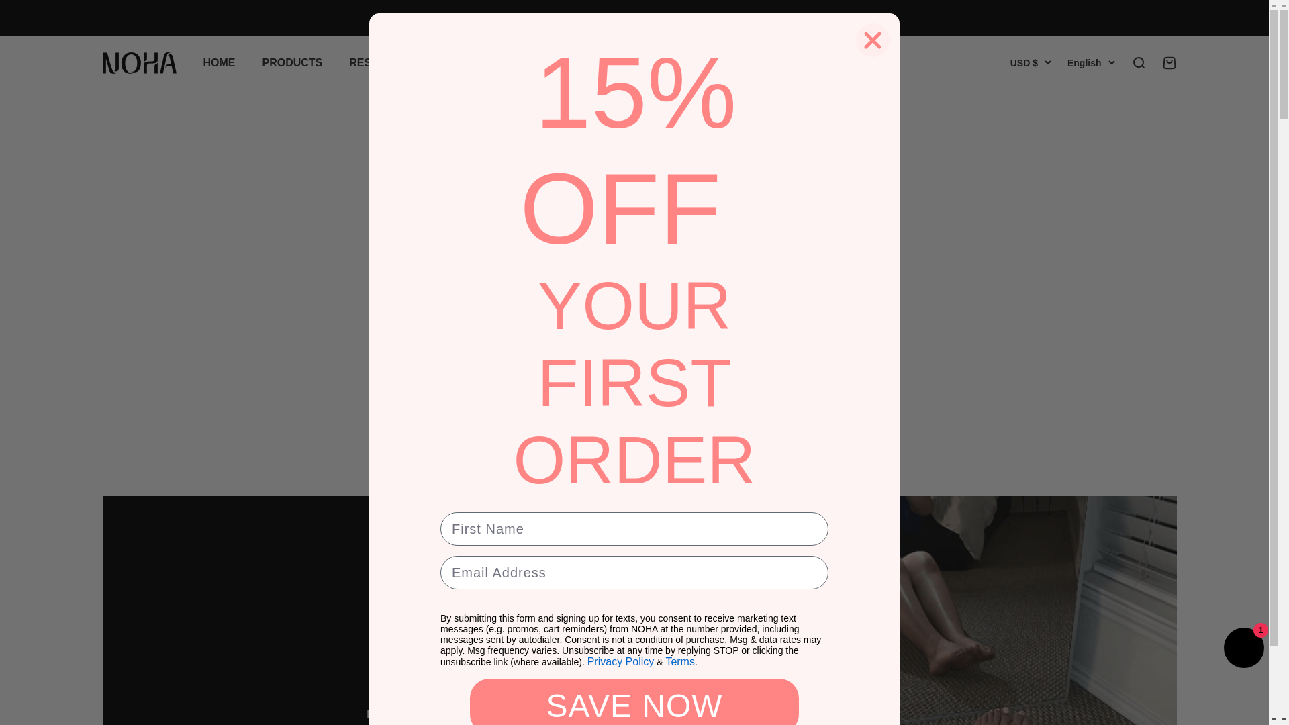  I want to click on HOME, so click(138, 63).